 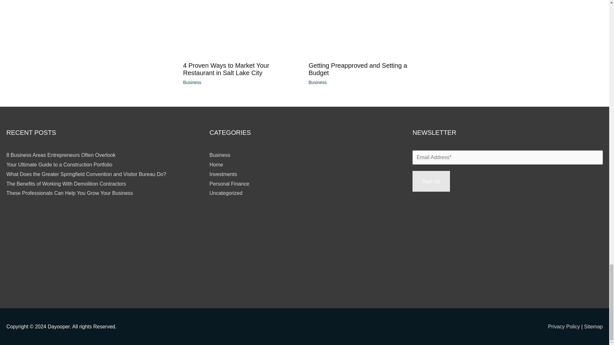 What do you see at coordinates (318, 82) in the screenshot?
I see `Business` at bounding box center [318, 82].